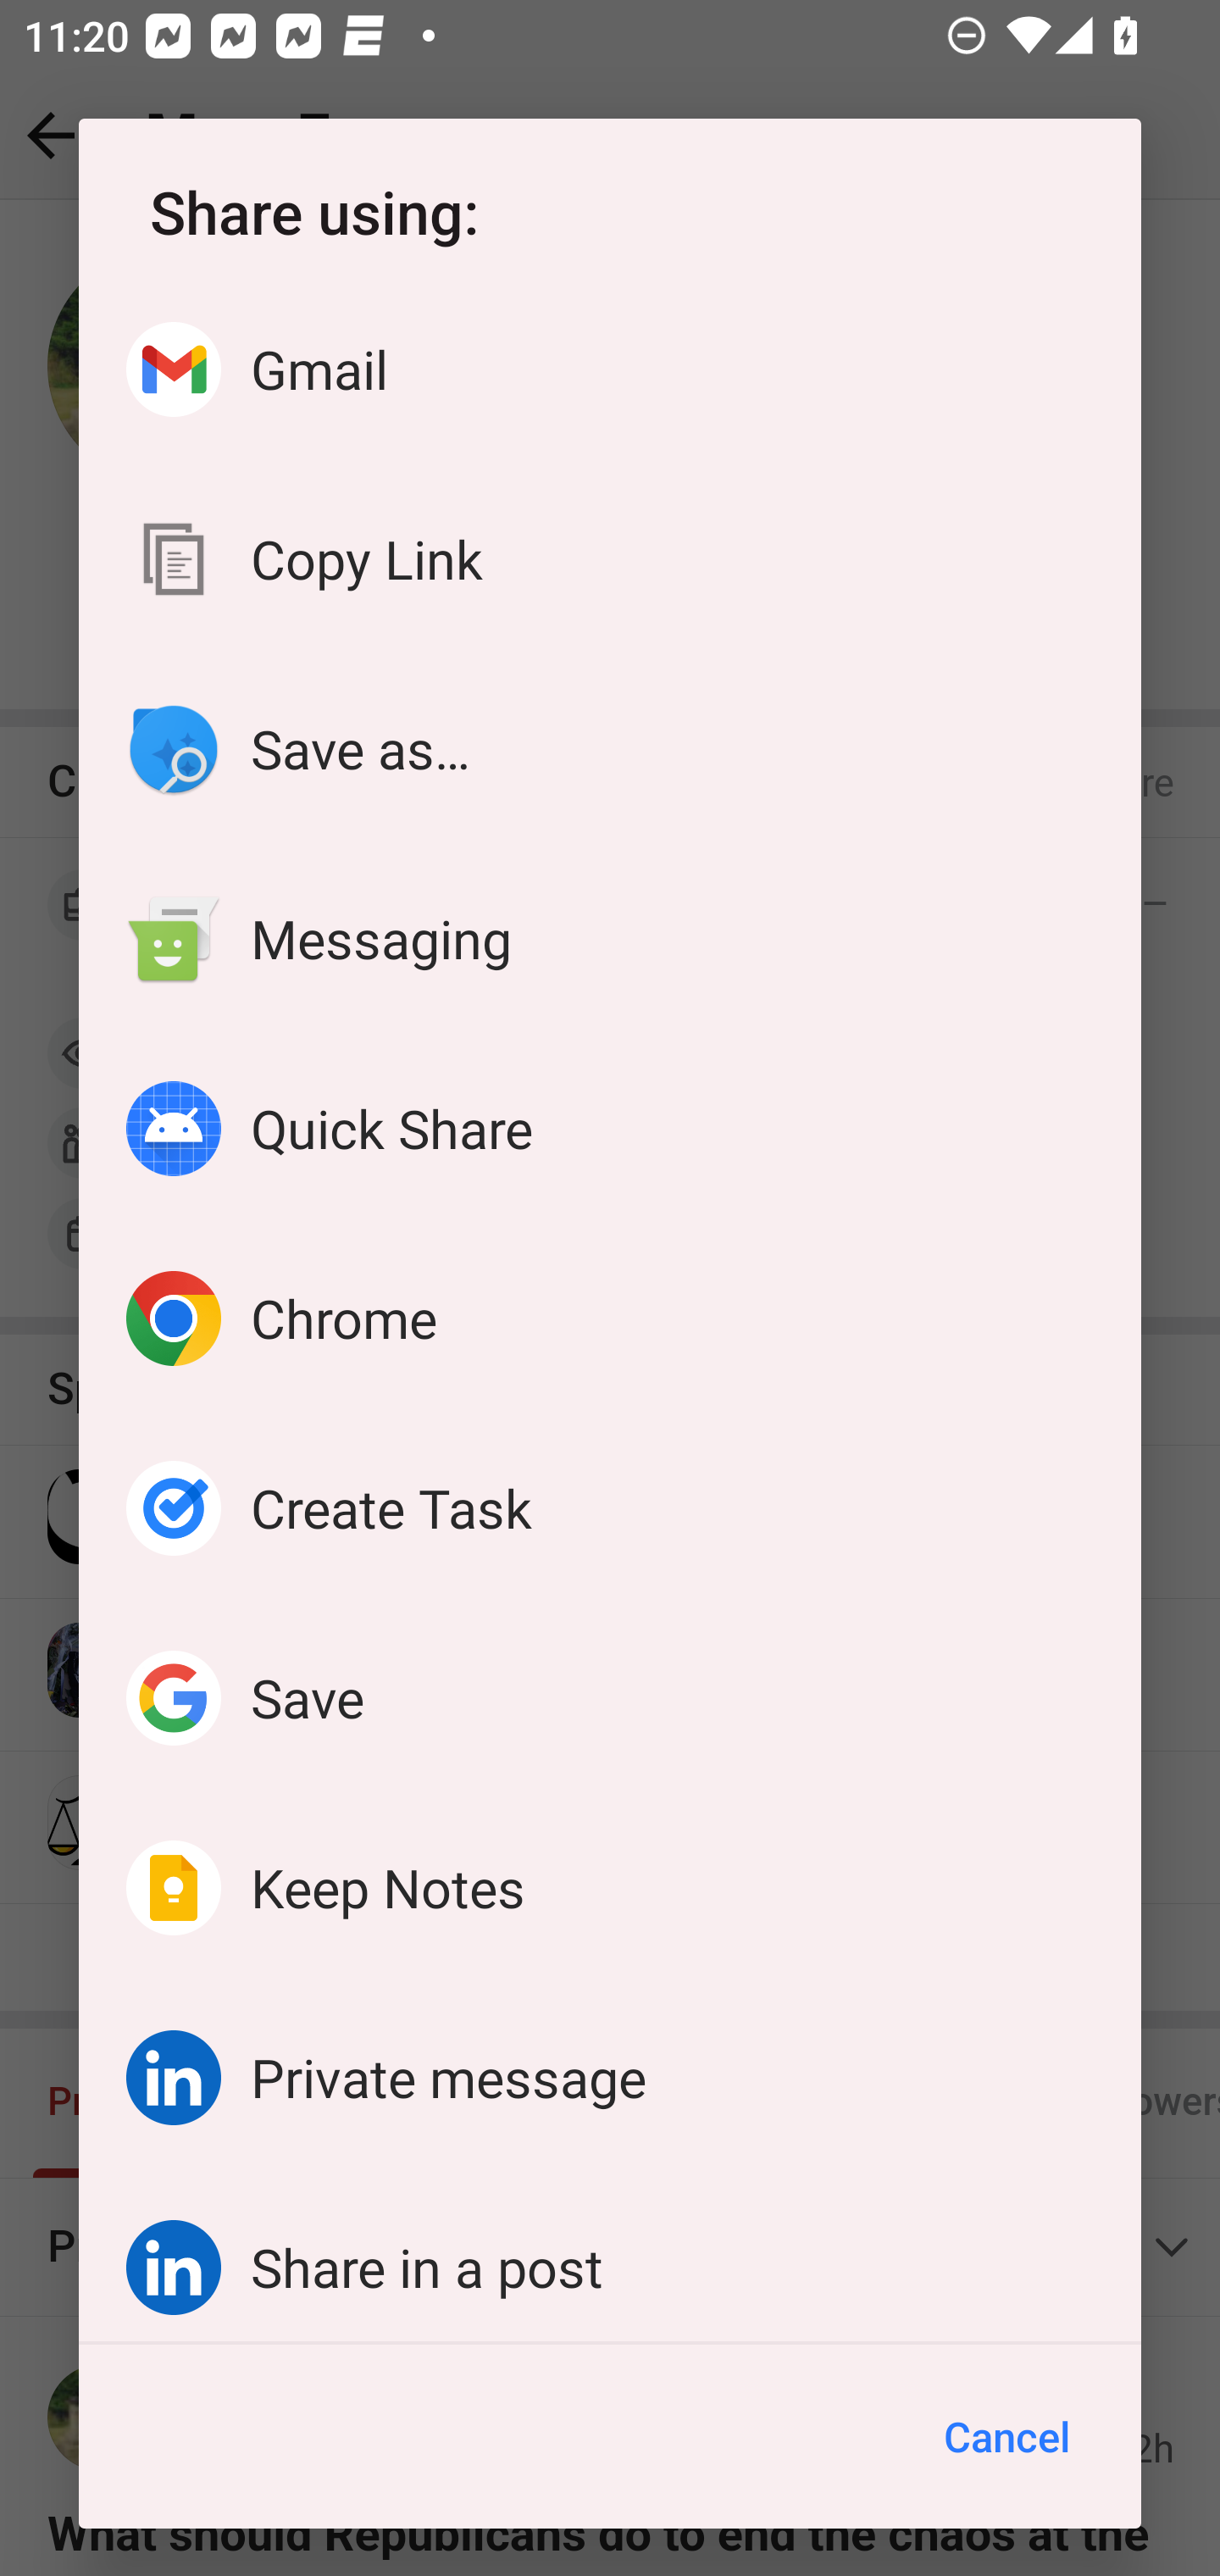 Image resolution: width=1220 pixels, height=2576 pixels. I want to click on Save, so click(610, 1696).